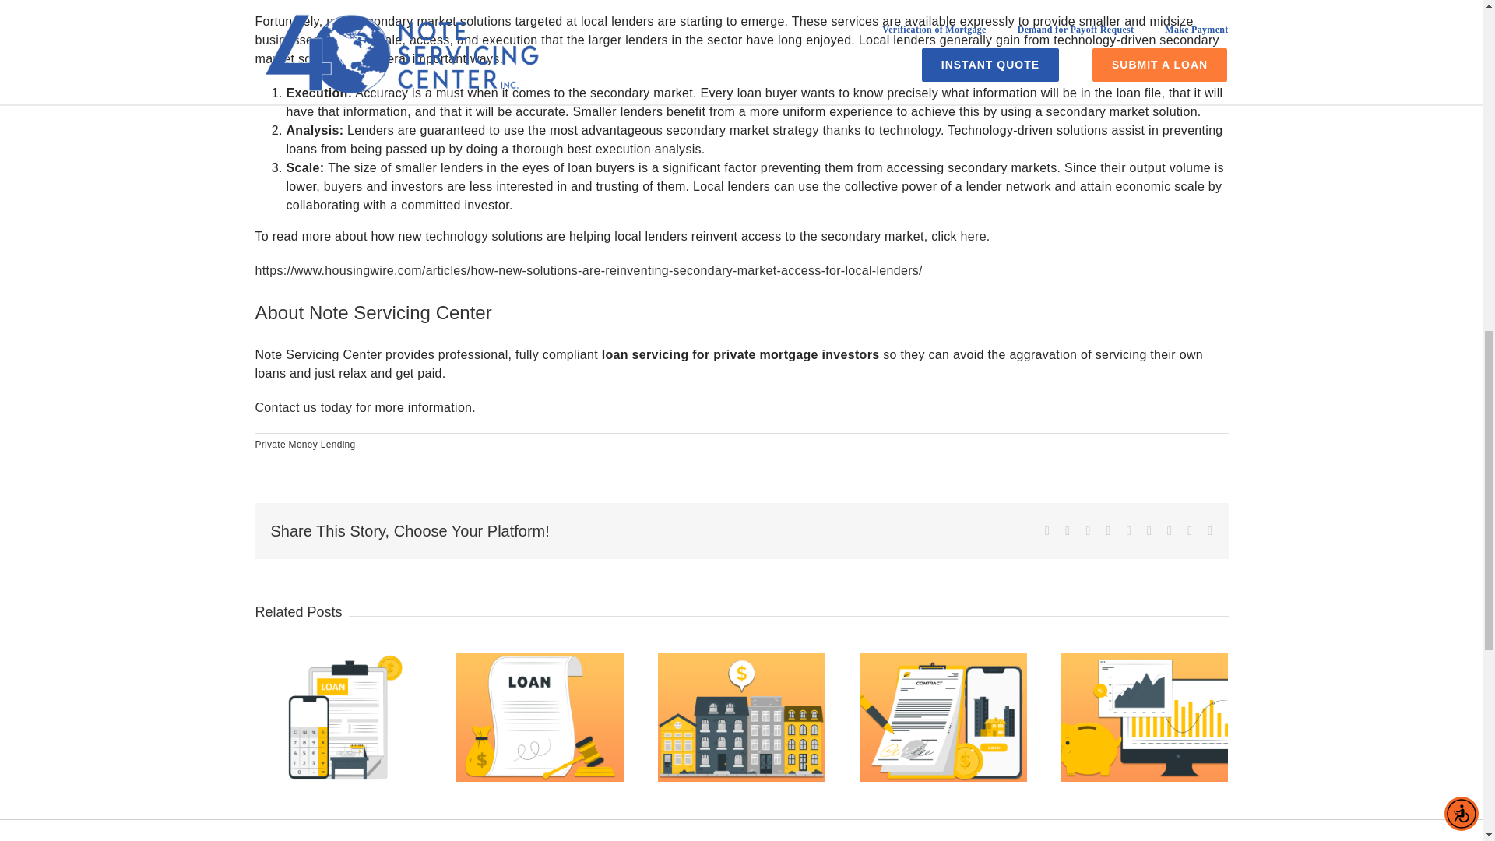 The width and height of the screenshot is (1495, 841). I want to click on LinkedIn, so click(1108, 531).